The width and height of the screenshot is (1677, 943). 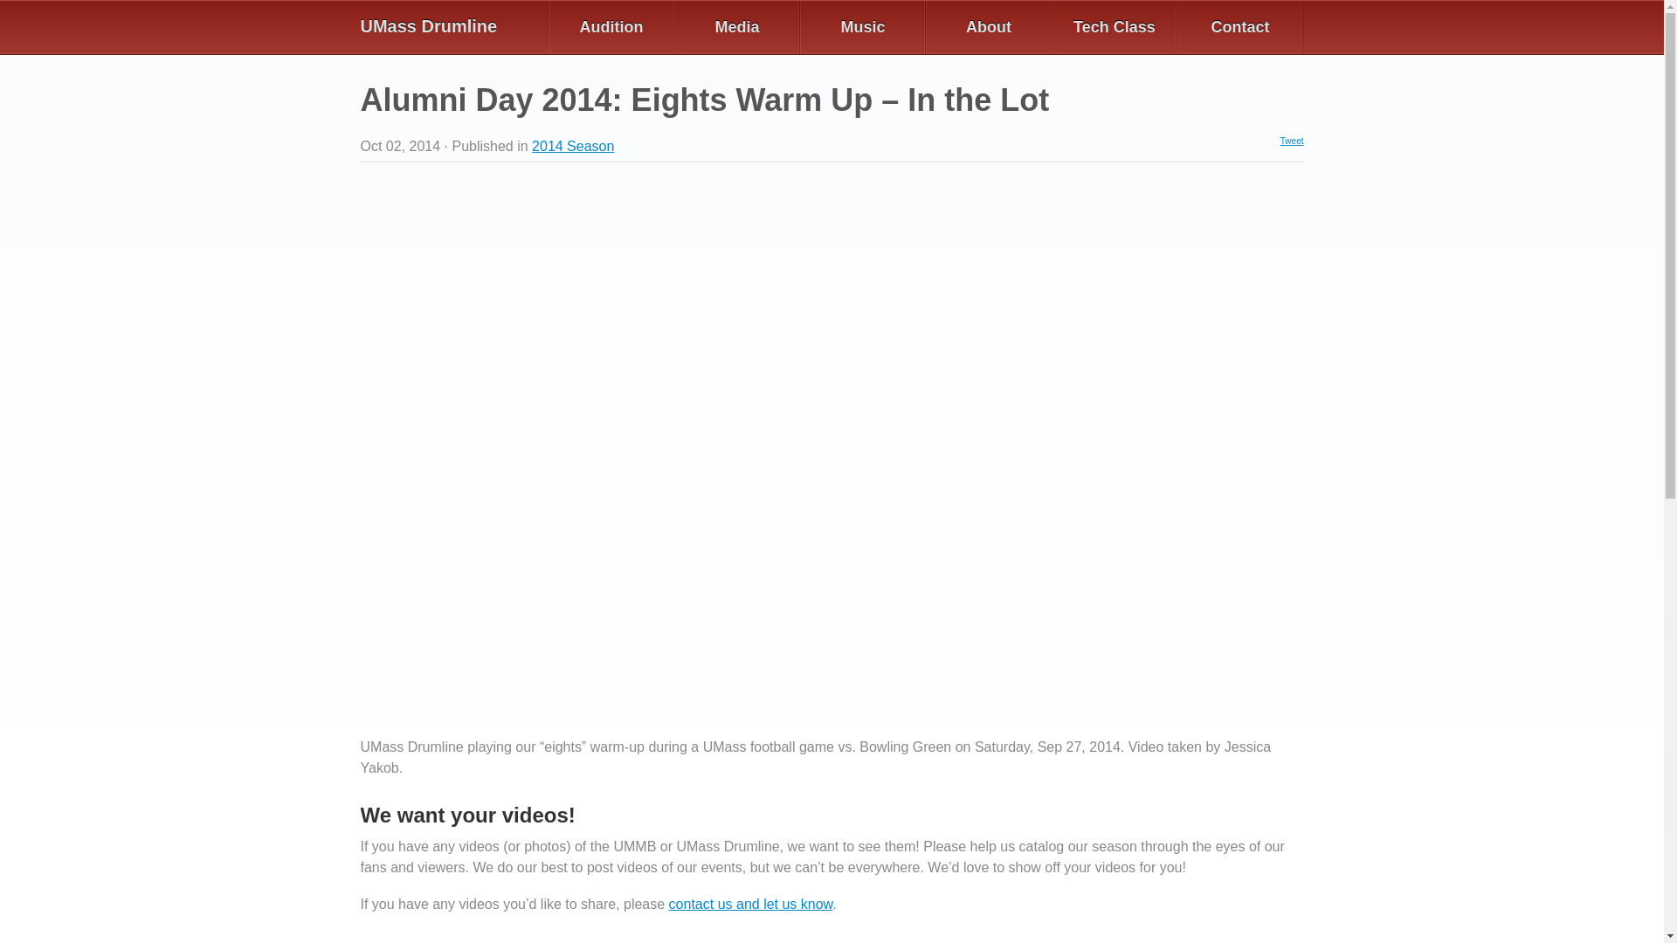 What do you see at coordinates (572, 146) in the screenshot?
I see `2014 Season` at bounding box center [572, 146].